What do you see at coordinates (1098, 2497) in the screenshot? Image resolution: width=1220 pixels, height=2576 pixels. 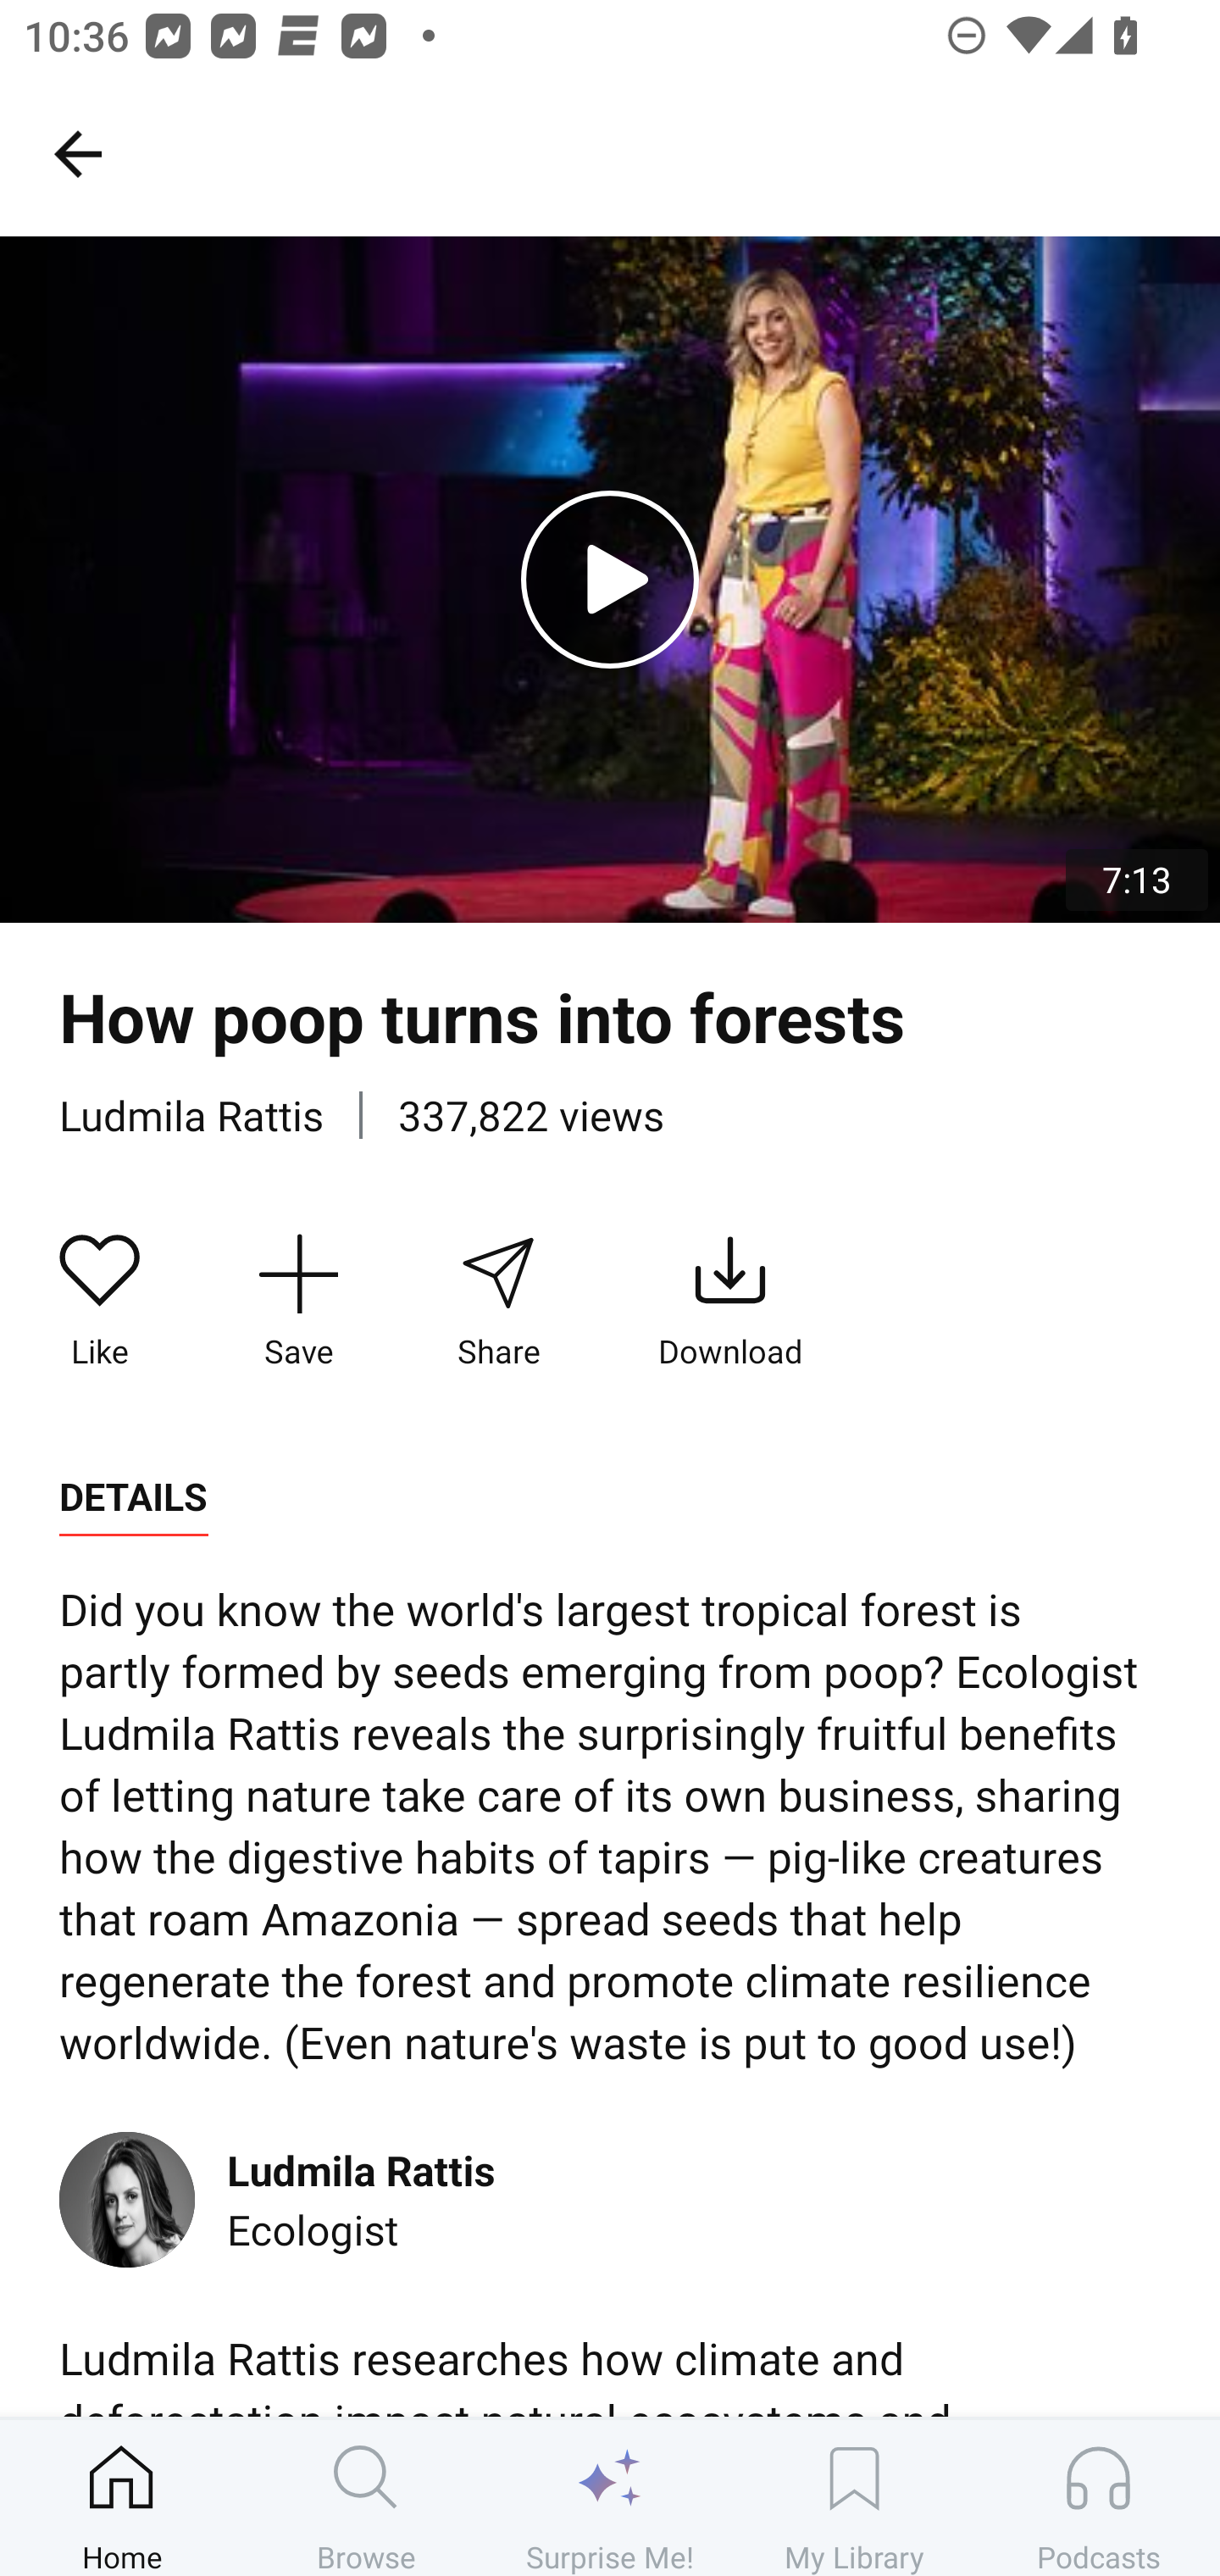 I see `Podcasts` at bounding box center [1098, 2497].